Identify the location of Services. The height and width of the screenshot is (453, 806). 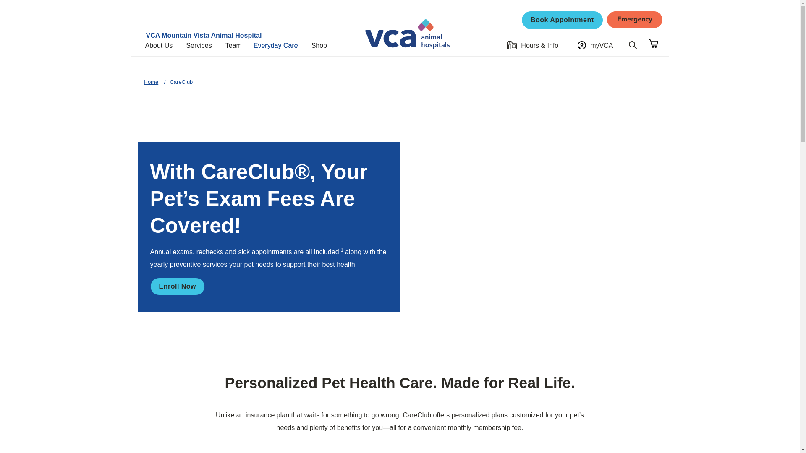
(202, 45).